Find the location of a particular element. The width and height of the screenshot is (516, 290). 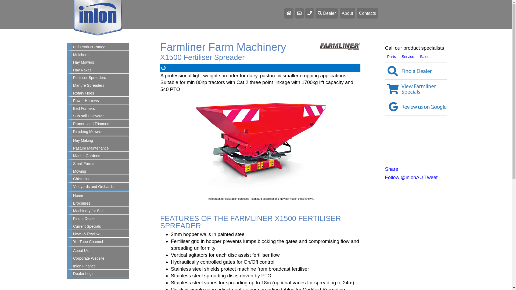

Manure Spreaders is located at coordinates (100, 86).